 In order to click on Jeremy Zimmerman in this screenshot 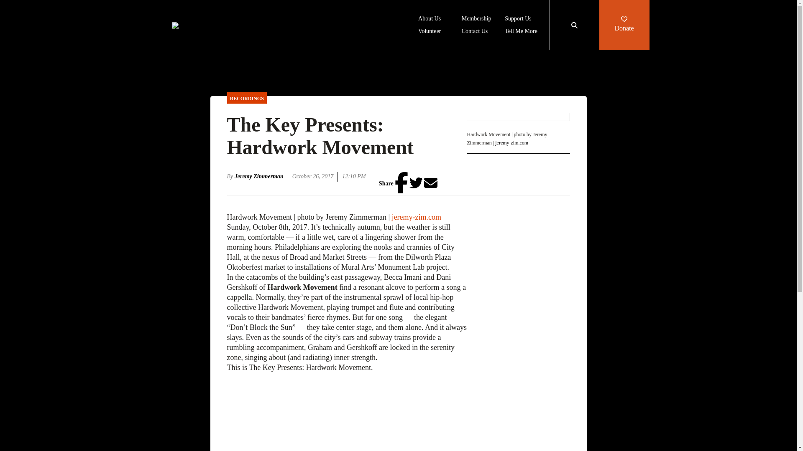, I will do `click(261, 176)`.